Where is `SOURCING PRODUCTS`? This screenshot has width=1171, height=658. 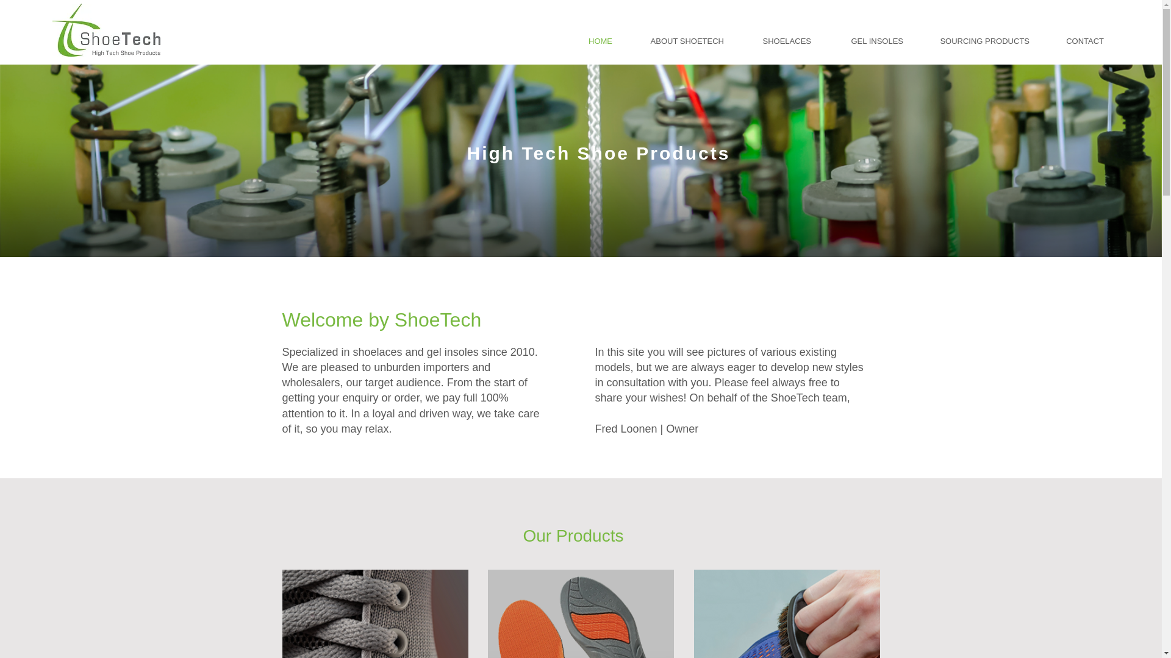 SOURCING PRODUCTS is located at coordinates (975, 41).